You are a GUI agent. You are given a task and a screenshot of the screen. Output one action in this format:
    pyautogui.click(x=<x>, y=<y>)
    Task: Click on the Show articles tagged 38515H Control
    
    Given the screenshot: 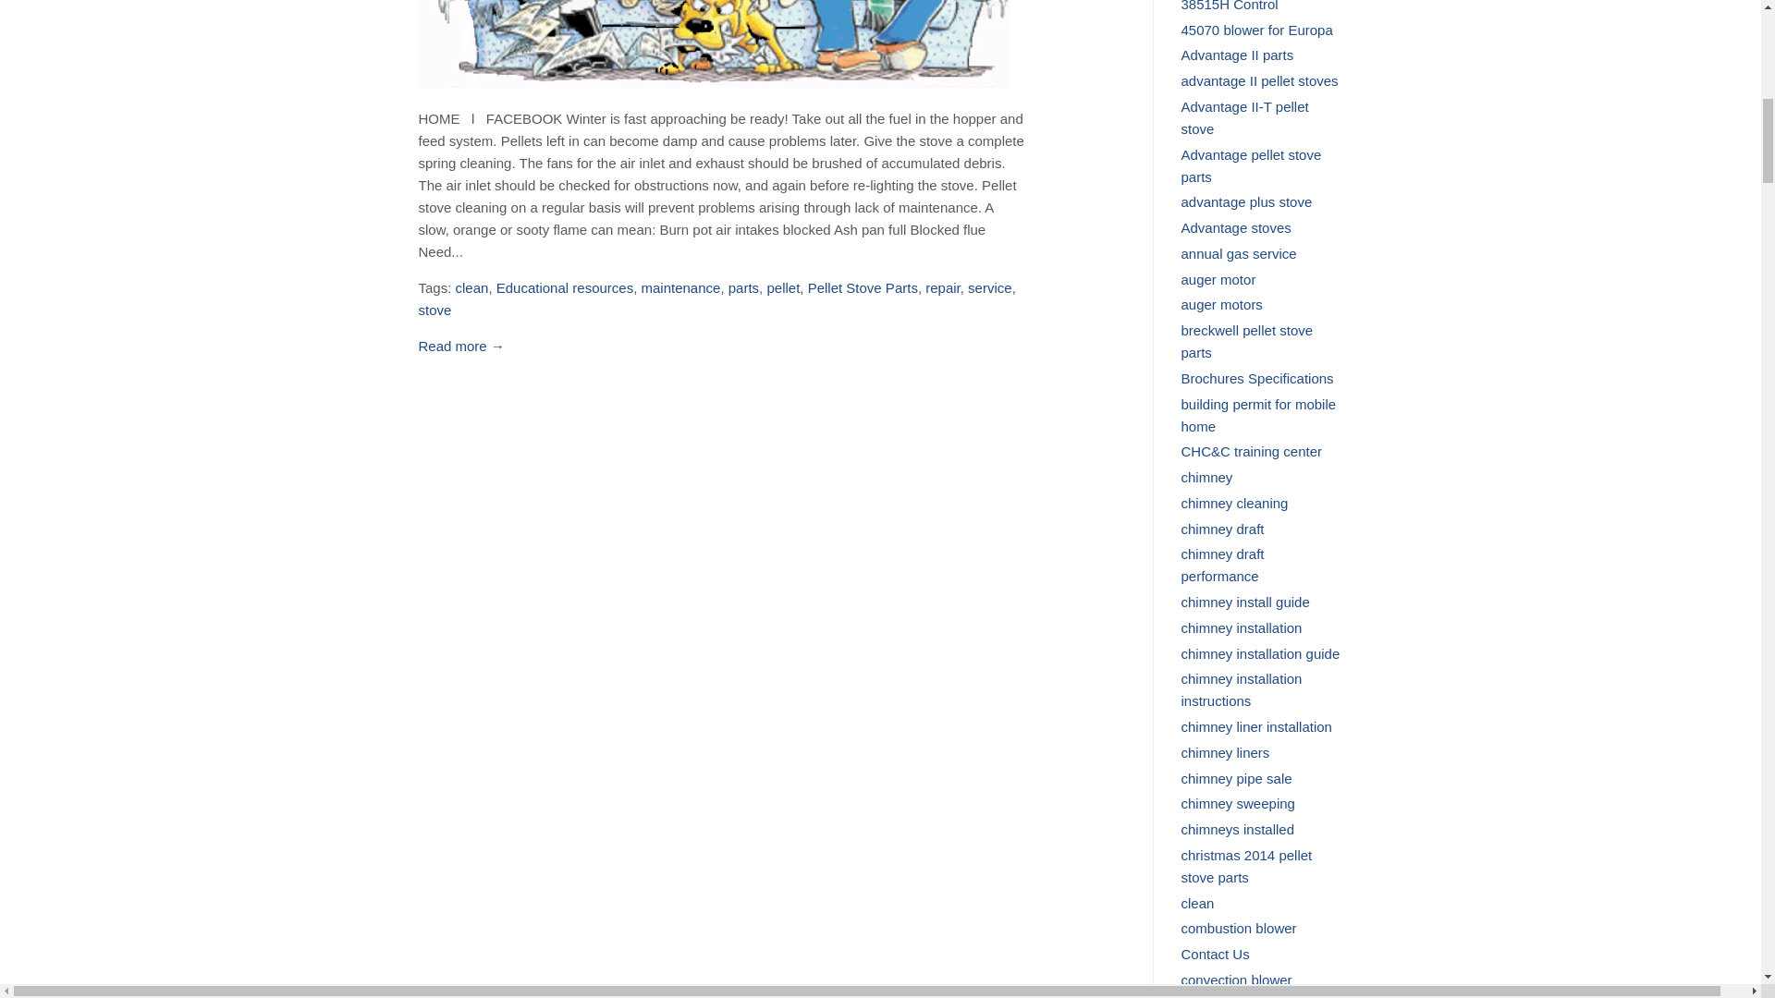 What is the action you would take?
    pyautogui.click(x=1230, y=6)
    